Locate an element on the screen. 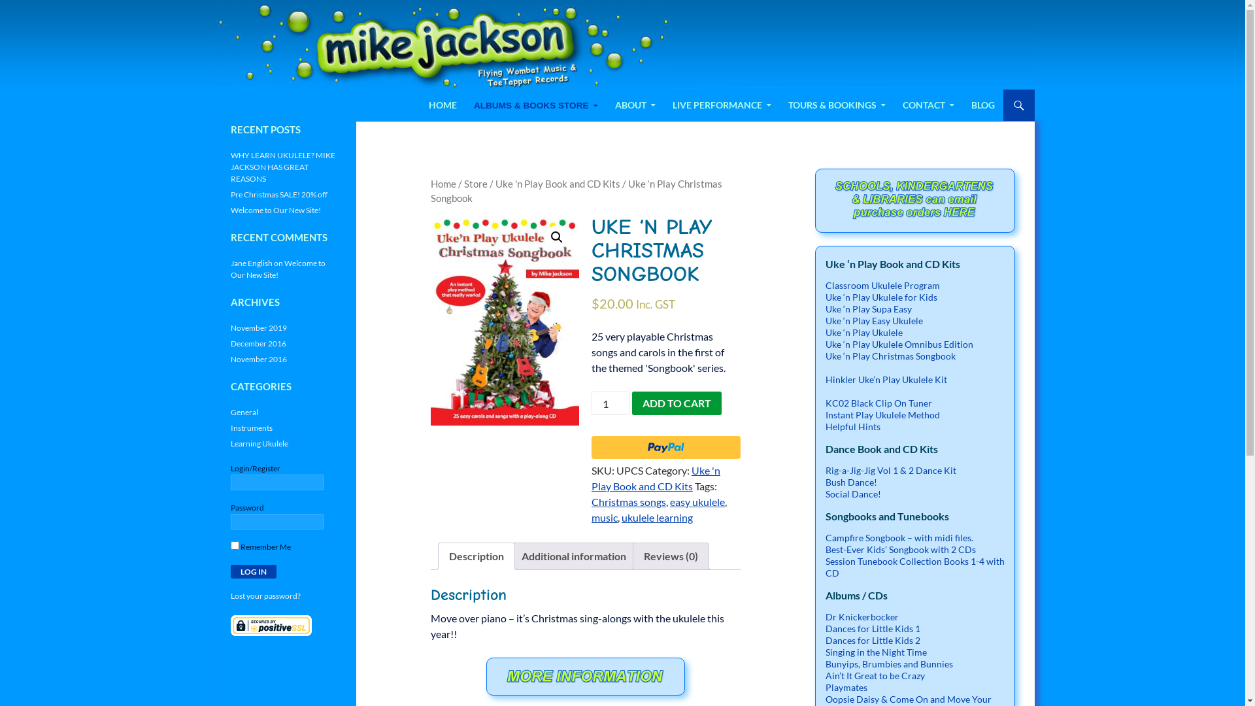  TOURS & BOOKINGS is located at coordinates (837, 105).